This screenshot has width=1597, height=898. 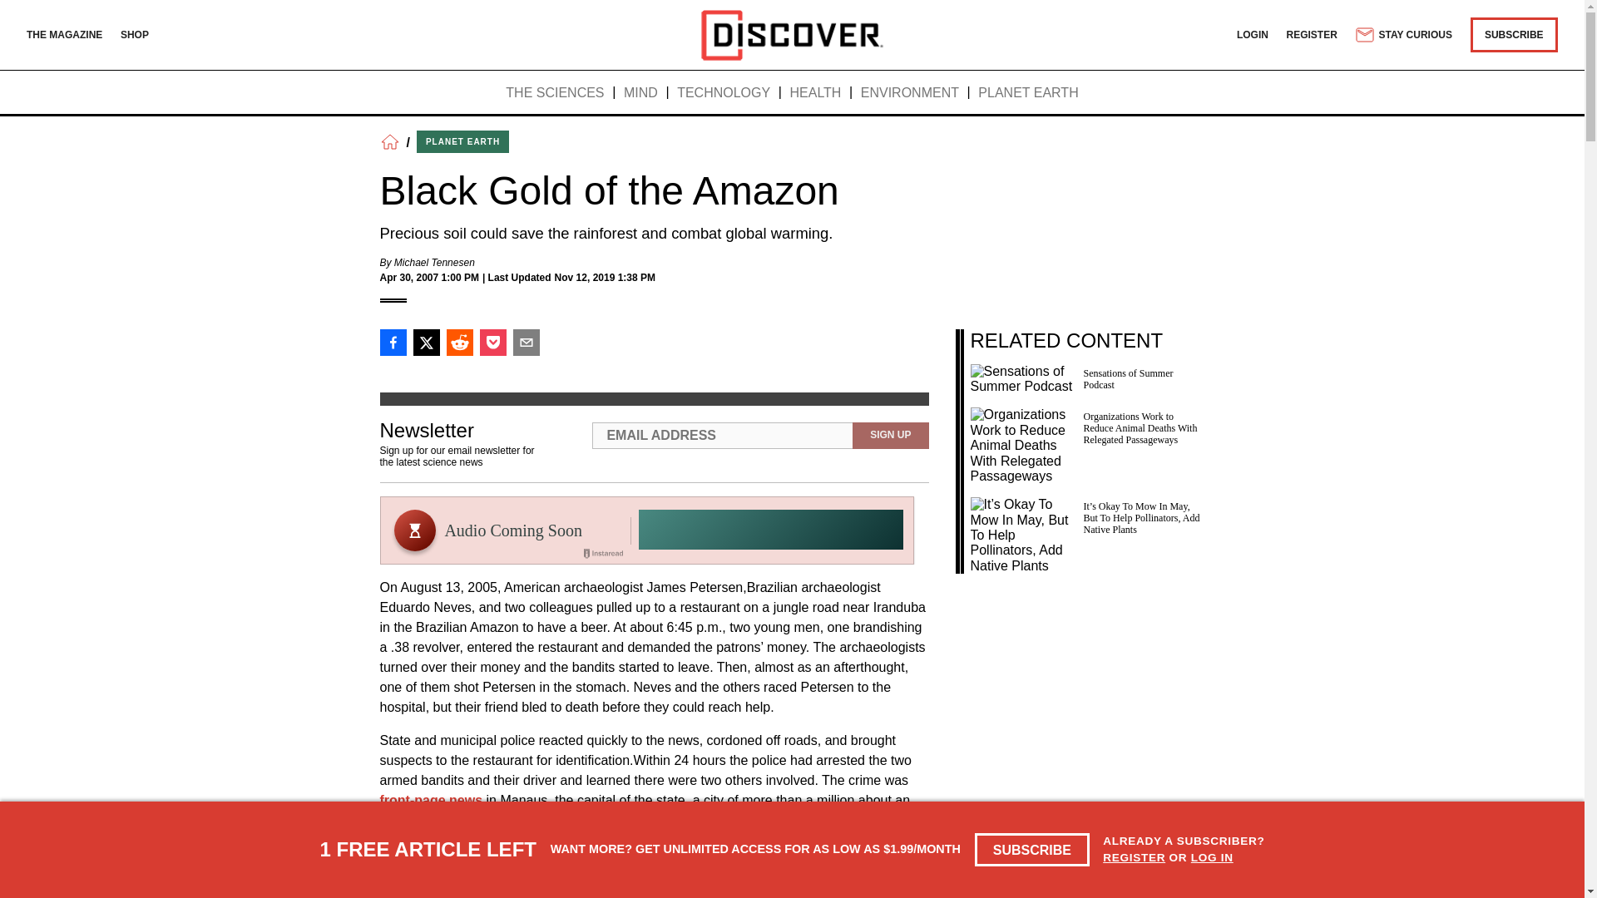 I want to click on ENVIRONMENT, so click(x=910, y=93).